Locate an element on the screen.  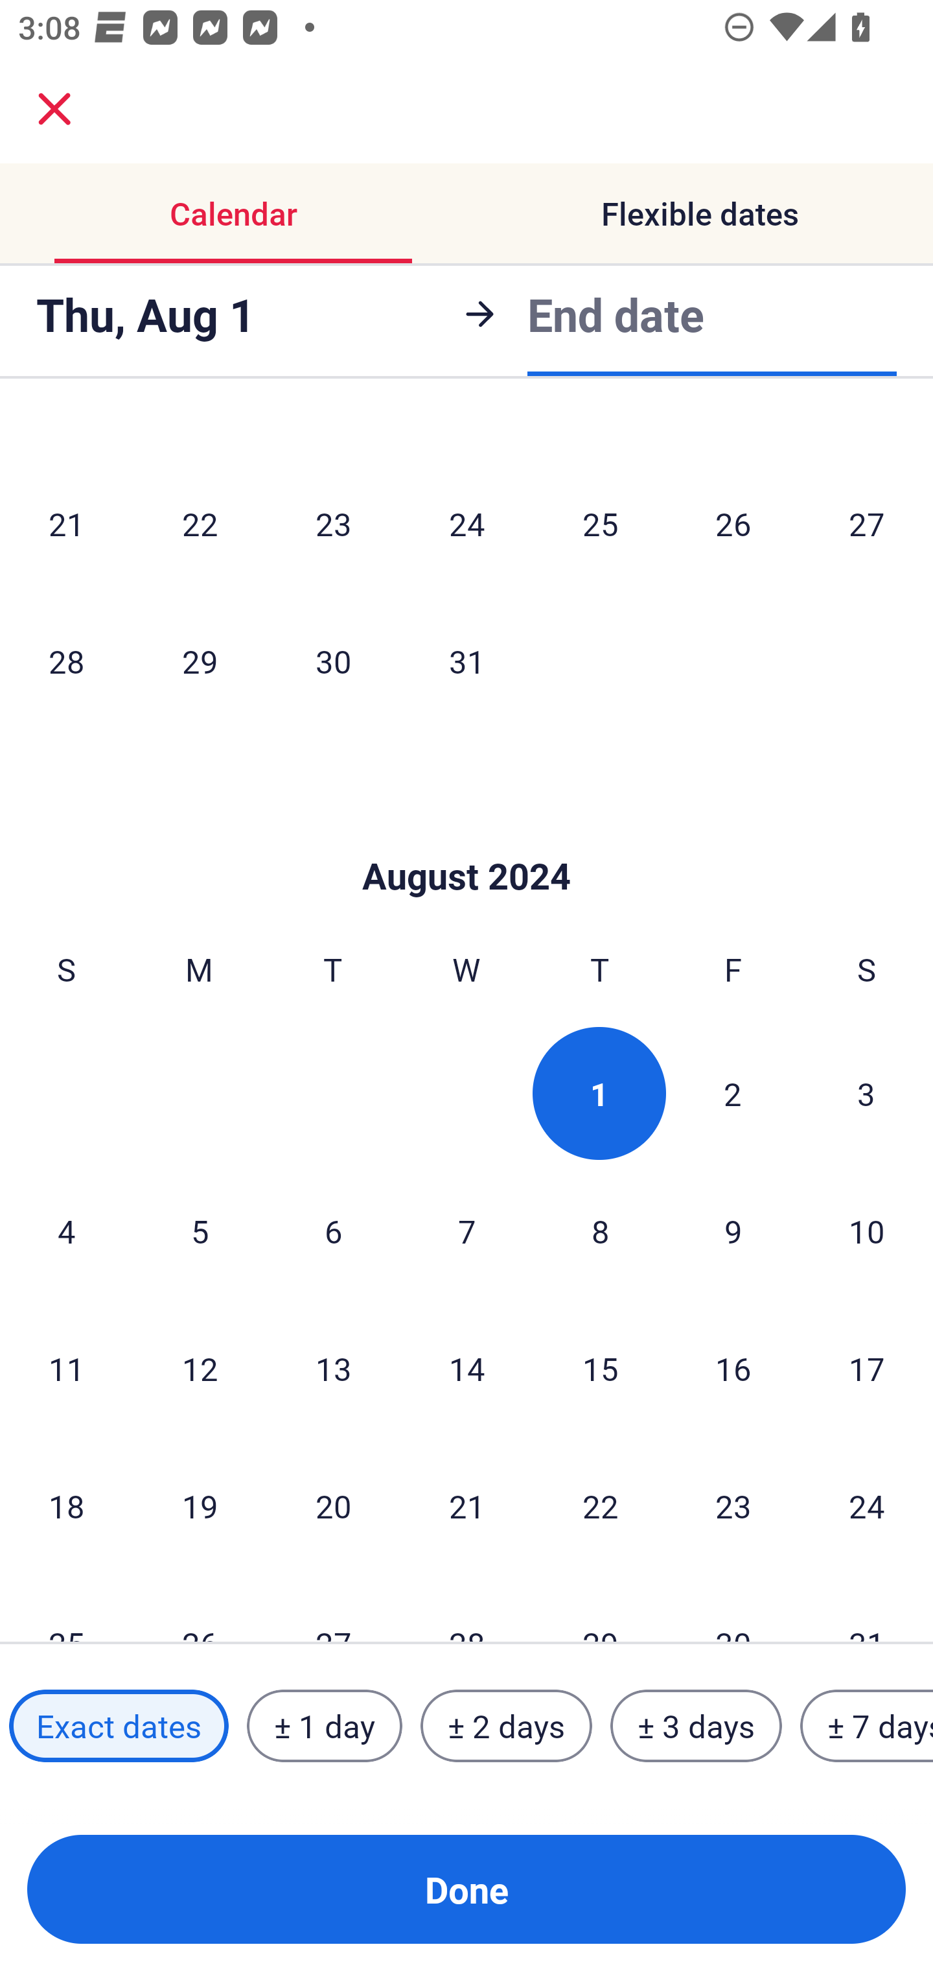
31 Wednesday, July 31, 2024 is located at coordinates (466, 661).